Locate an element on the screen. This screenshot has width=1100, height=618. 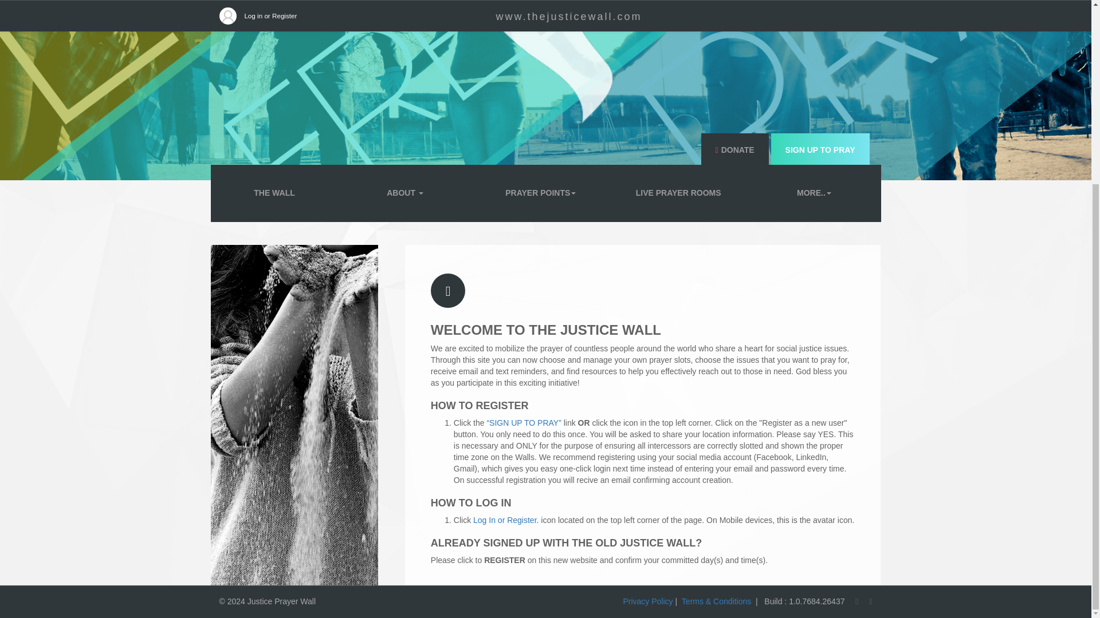
ABOUT is located at coordinates (405, 193).